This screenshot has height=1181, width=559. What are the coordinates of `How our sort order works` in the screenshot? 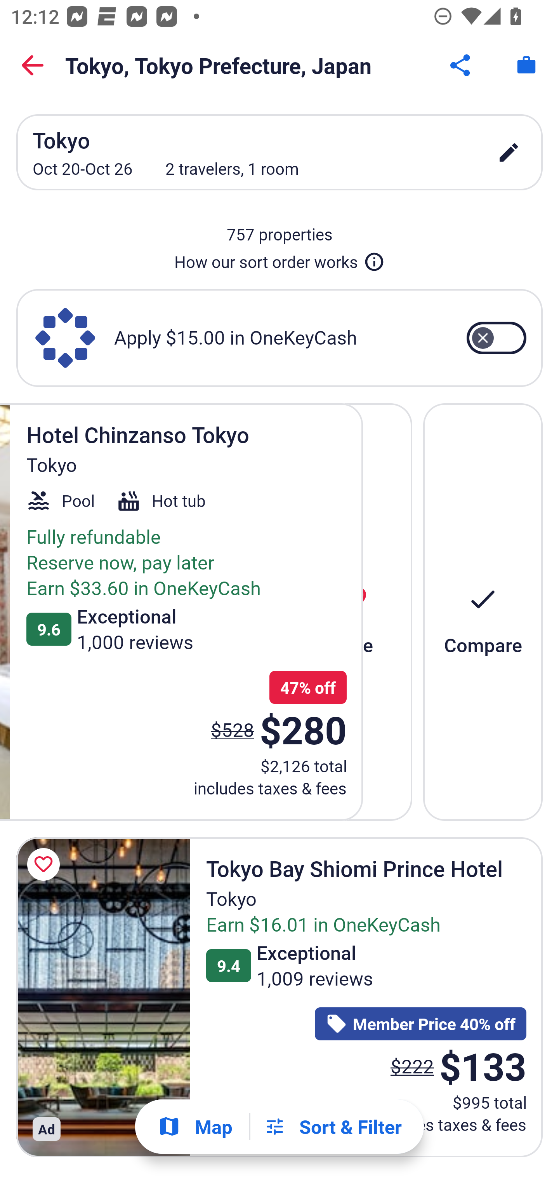 It's located at (279, 259).